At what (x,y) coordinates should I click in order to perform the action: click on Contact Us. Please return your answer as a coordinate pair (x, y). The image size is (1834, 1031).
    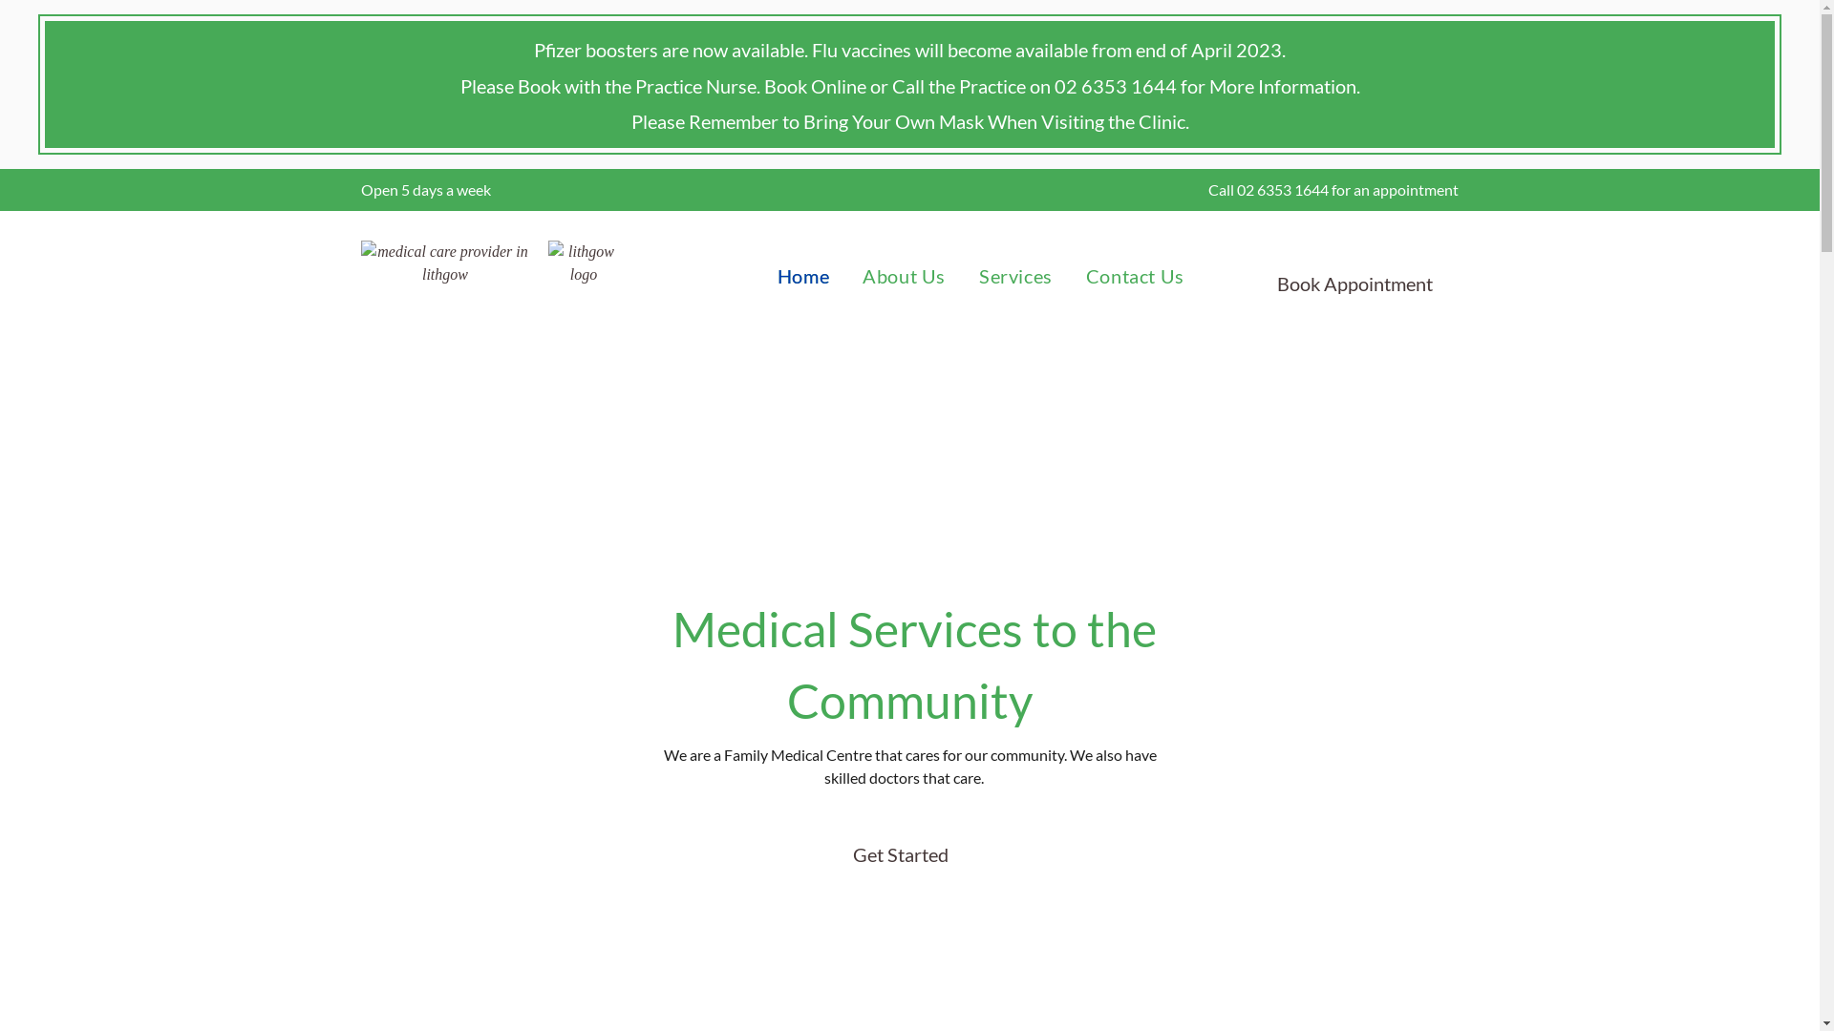
    Looking at the image, I should click on (1119, 276).